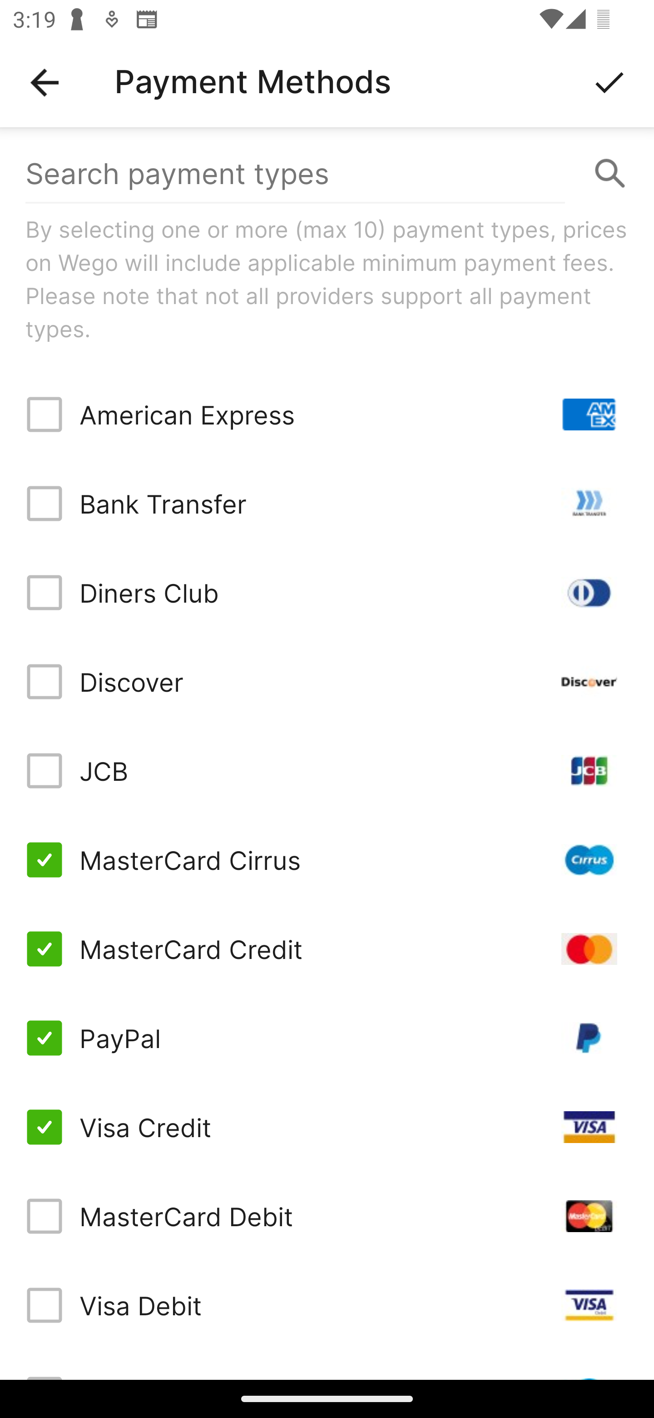 Image resolution: width=654 pixels, height=1418 pixels. Describe the element at coordinates (327, 504) in the screenshot. I see `Bank Transfer` at that location.